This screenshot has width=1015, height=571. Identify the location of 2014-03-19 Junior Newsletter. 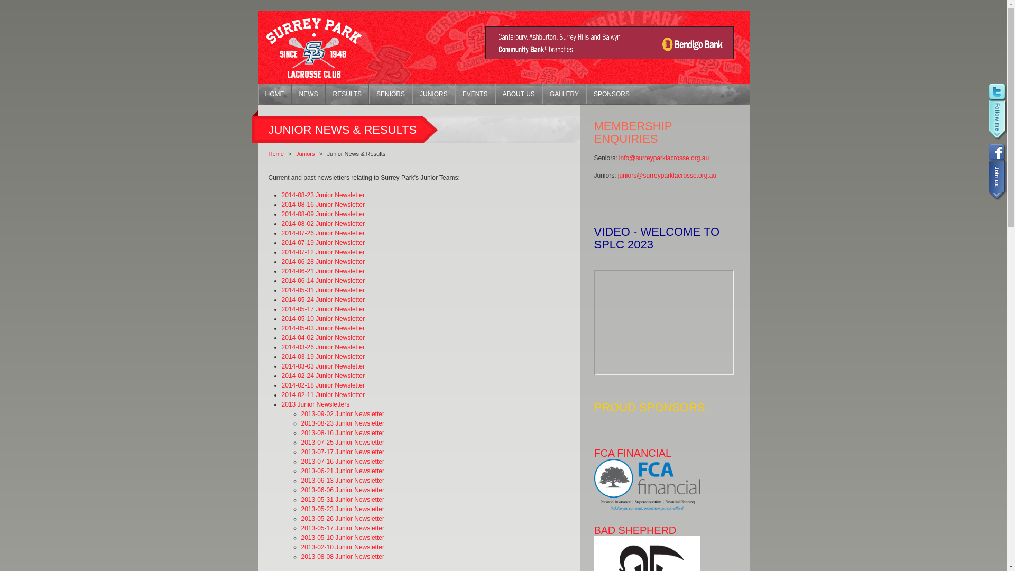
(322, 357).